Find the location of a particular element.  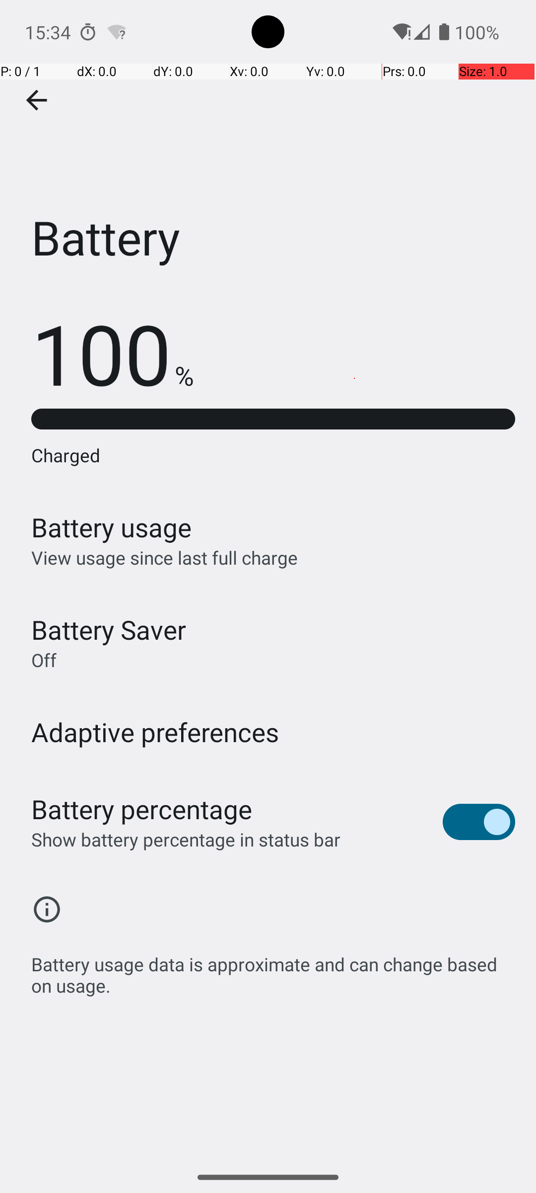

Adaptive preferences is located at coordinates (155, 732).